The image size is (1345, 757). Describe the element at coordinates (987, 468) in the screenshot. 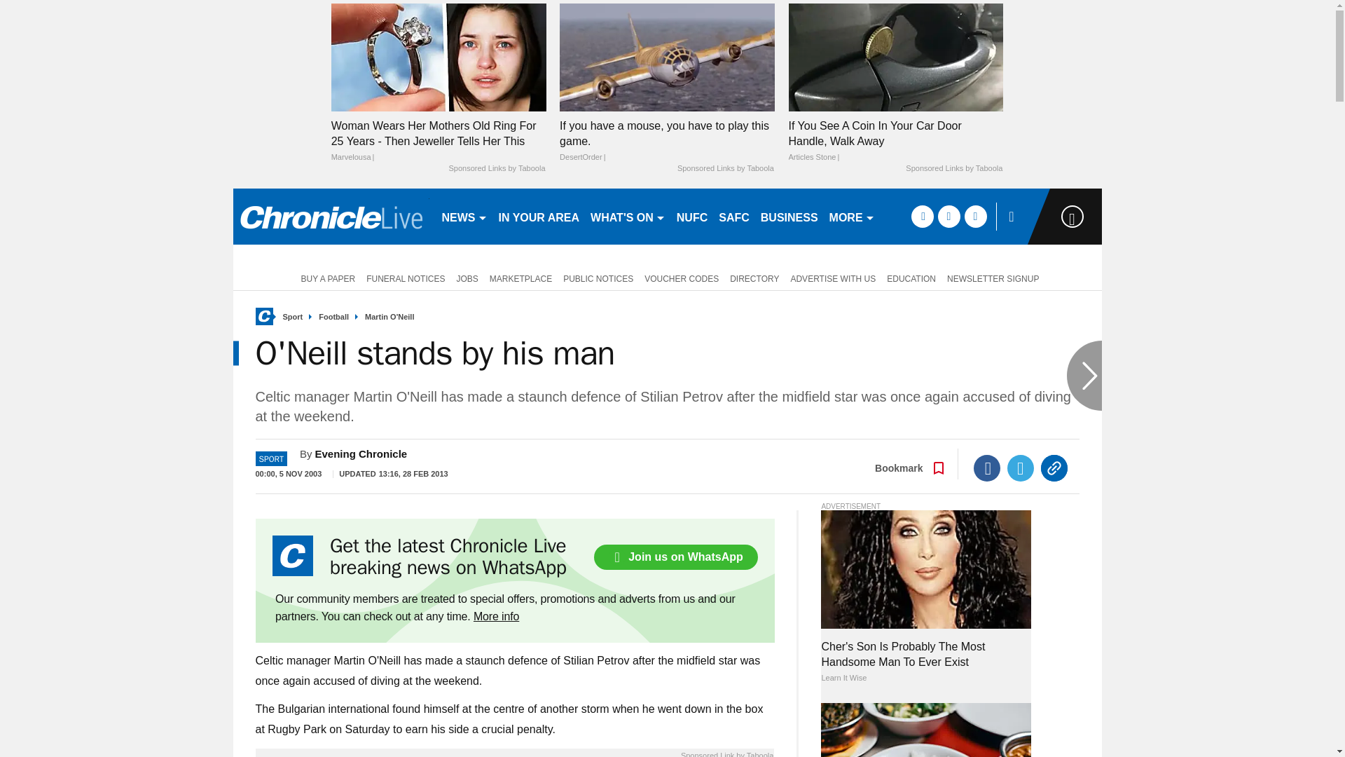

I see `Facebook` at that location.